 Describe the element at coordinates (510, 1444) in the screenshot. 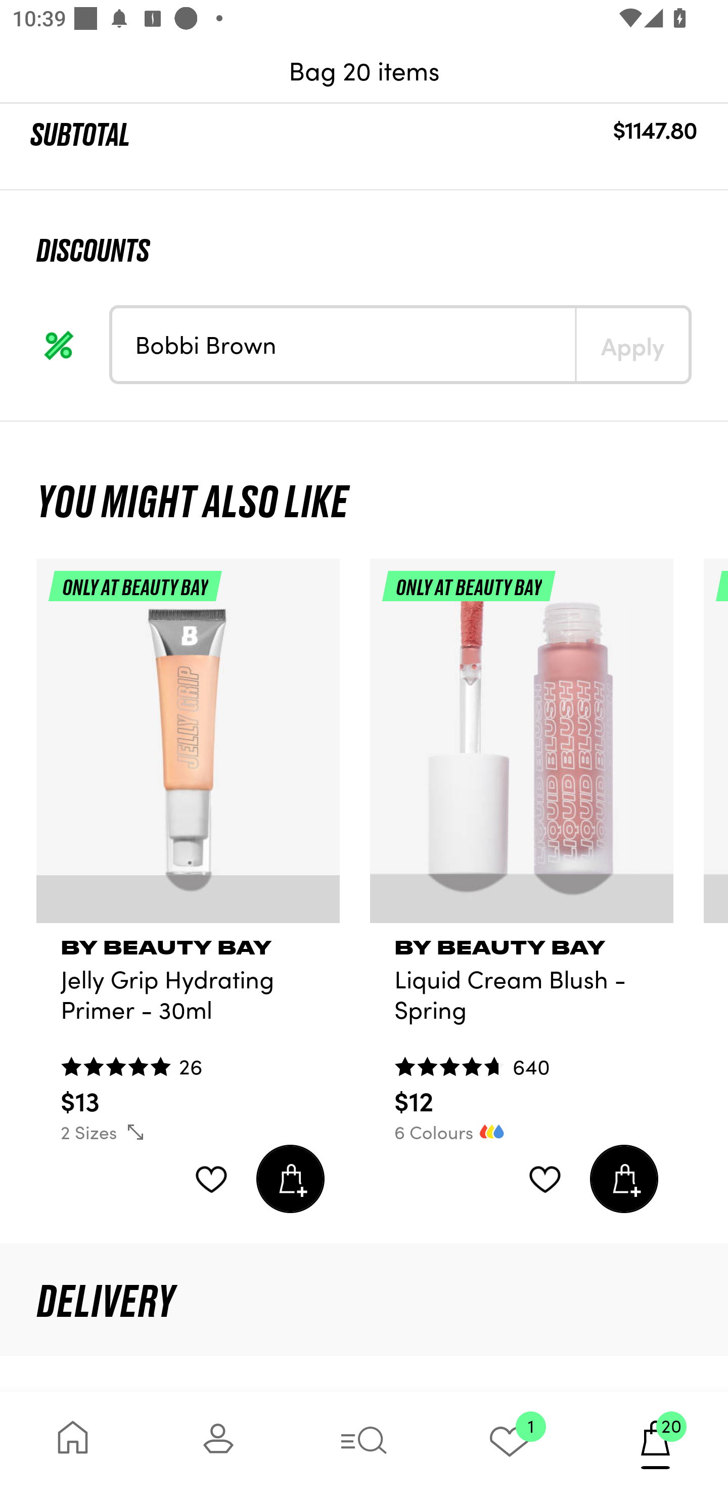

I see `1` at that location.